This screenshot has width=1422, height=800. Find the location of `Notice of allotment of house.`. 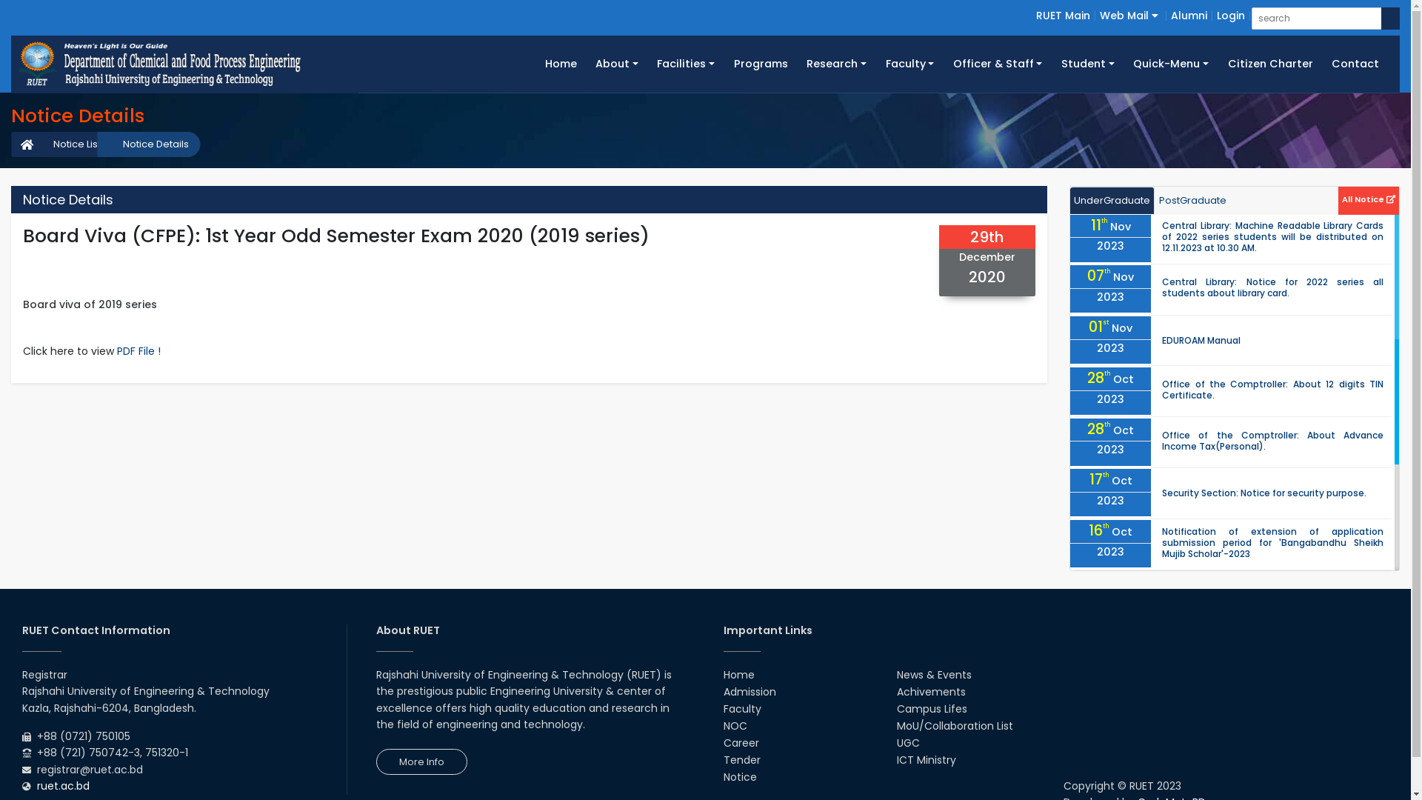

Notice of allotment of house. is located at coordinates (1229, 696).